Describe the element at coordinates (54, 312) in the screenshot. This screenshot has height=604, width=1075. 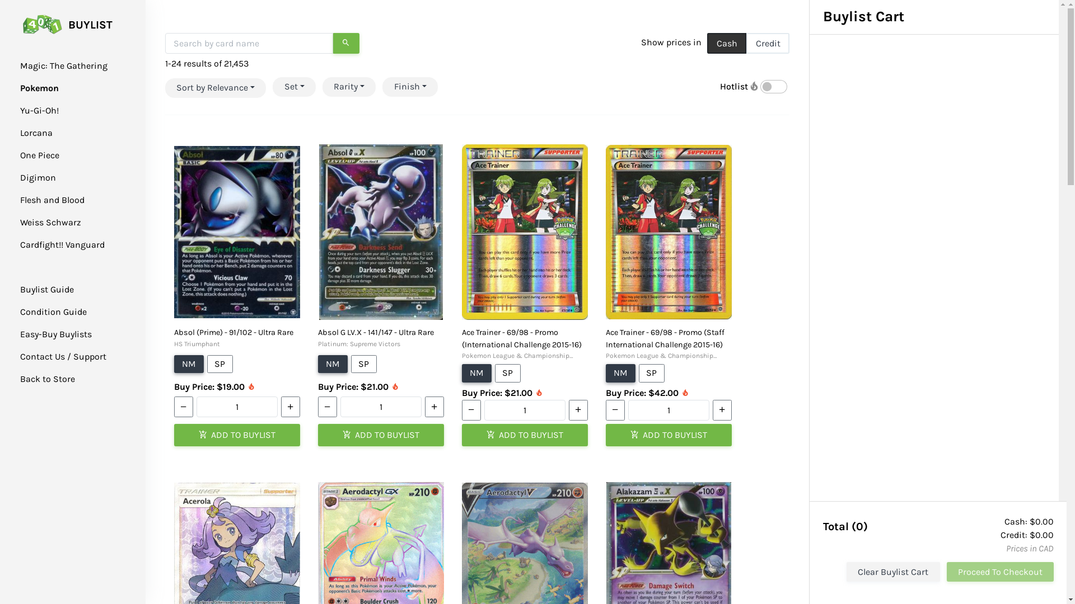
I see `Condition Guide` at that location.